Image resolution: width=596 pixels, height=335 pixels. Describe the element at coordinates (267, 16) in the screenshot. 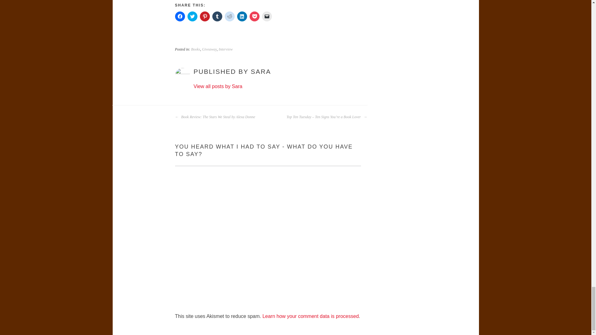

I see `Click to email a link to a friend` at that location.